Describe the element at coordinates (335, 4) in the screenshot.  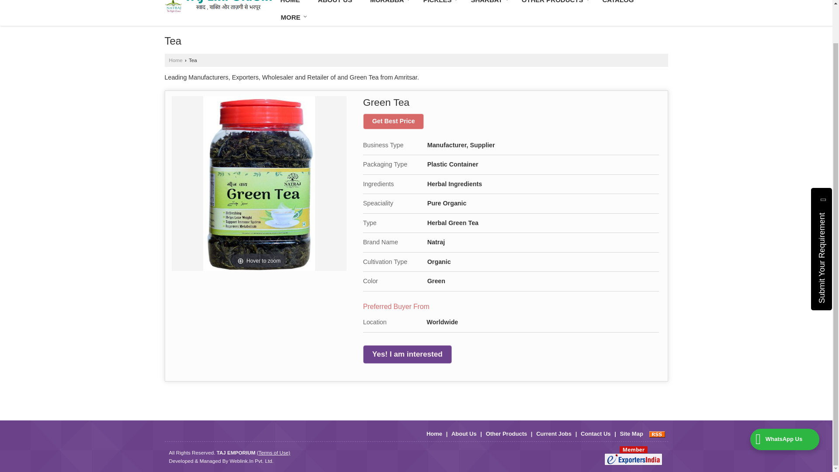
I see `ABOUT US` at that location.